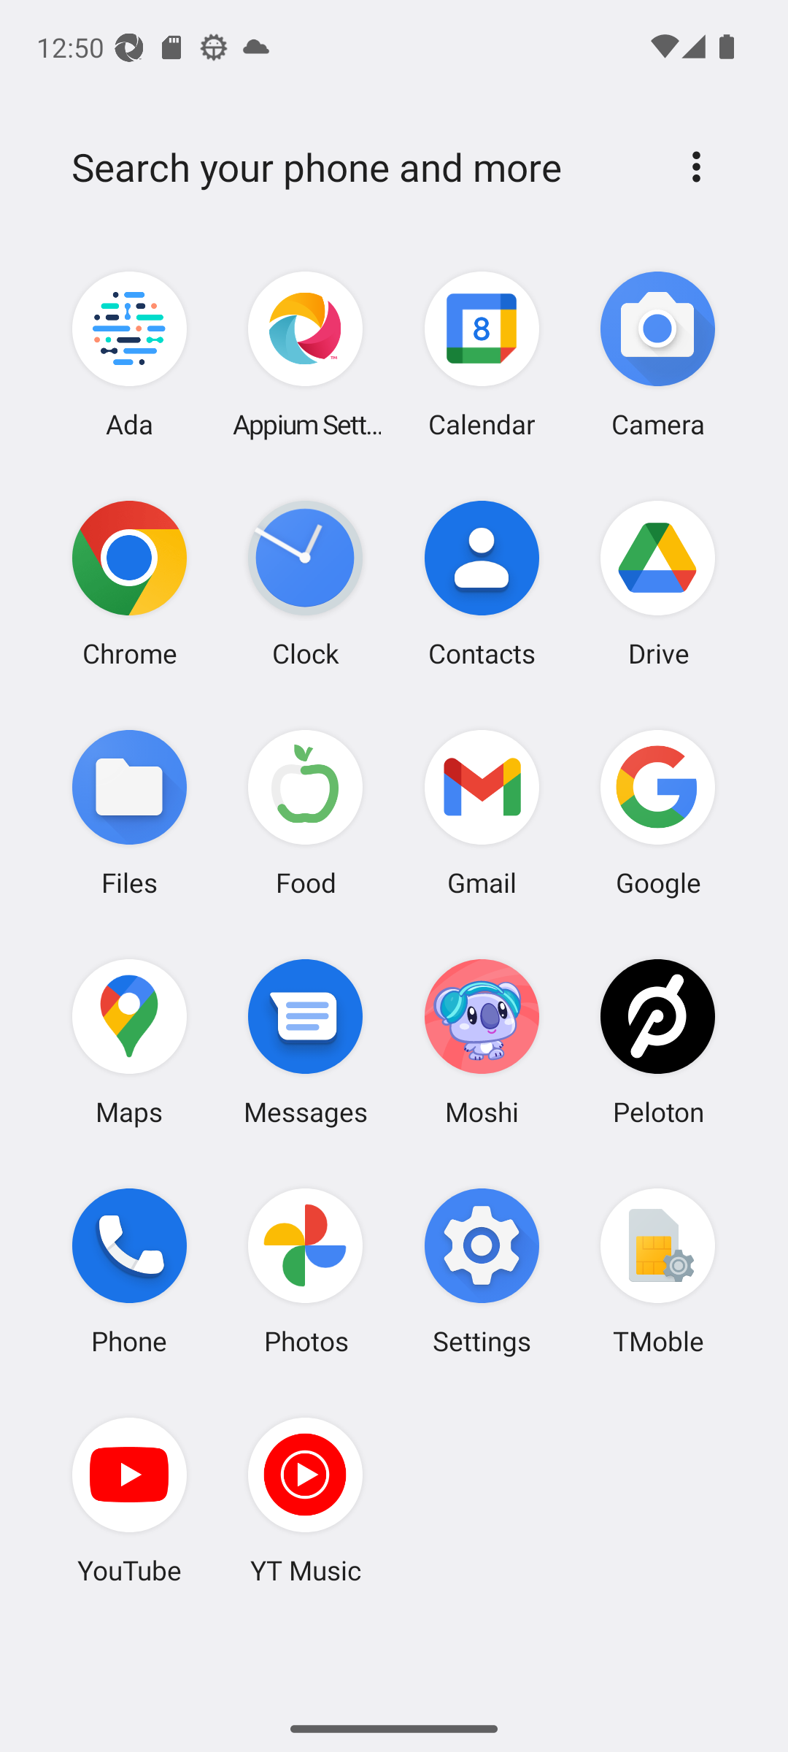 The image size is (788, 1752). Describe the element at coordinates (130, 1271) in the screenshot. I see `Phone` at that location.